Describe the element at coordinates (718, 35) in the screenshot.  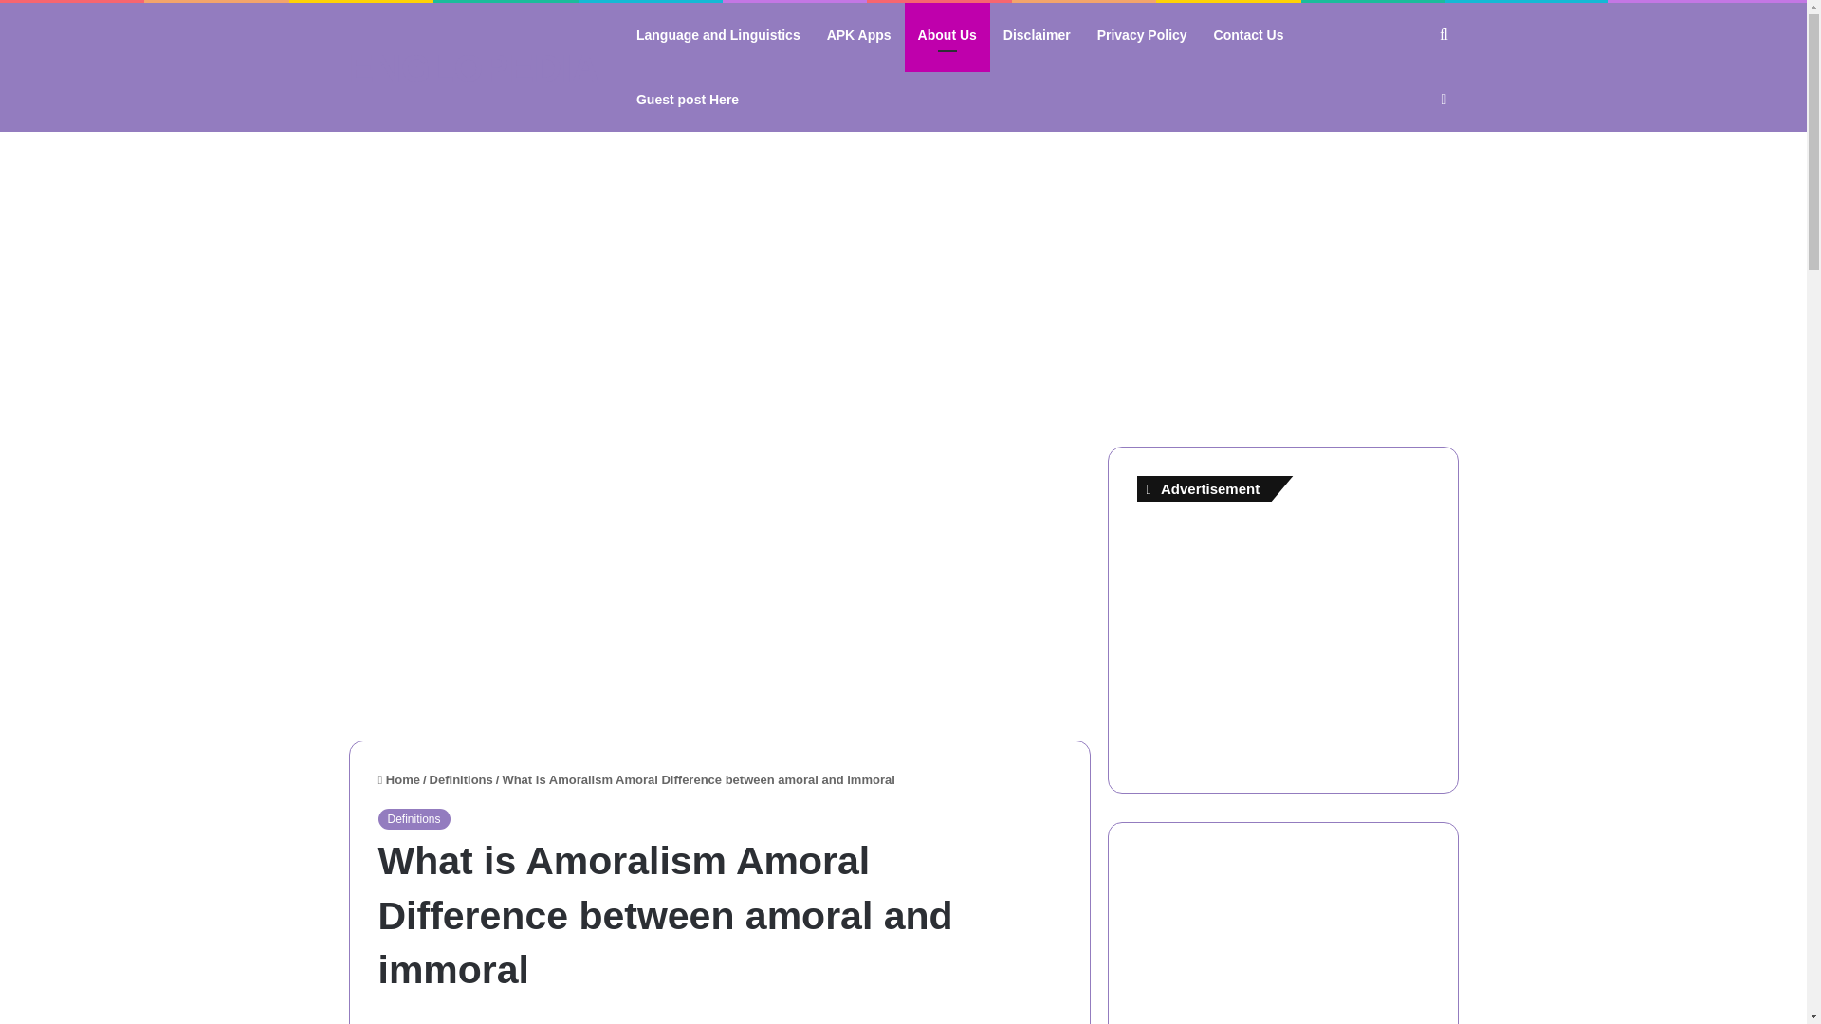
I see `Language and Linguistics` at that location.